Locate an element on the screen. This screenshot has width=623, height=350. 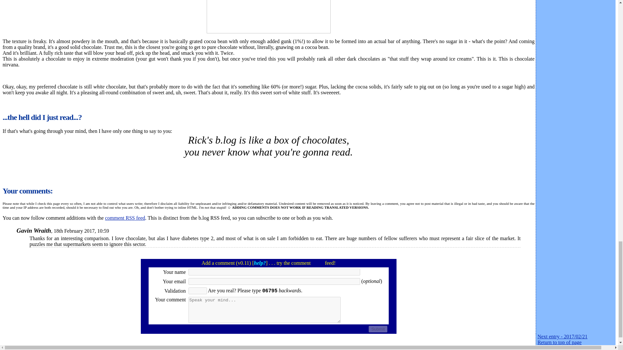
comment RSS feed is located at coordinates (125, 218).